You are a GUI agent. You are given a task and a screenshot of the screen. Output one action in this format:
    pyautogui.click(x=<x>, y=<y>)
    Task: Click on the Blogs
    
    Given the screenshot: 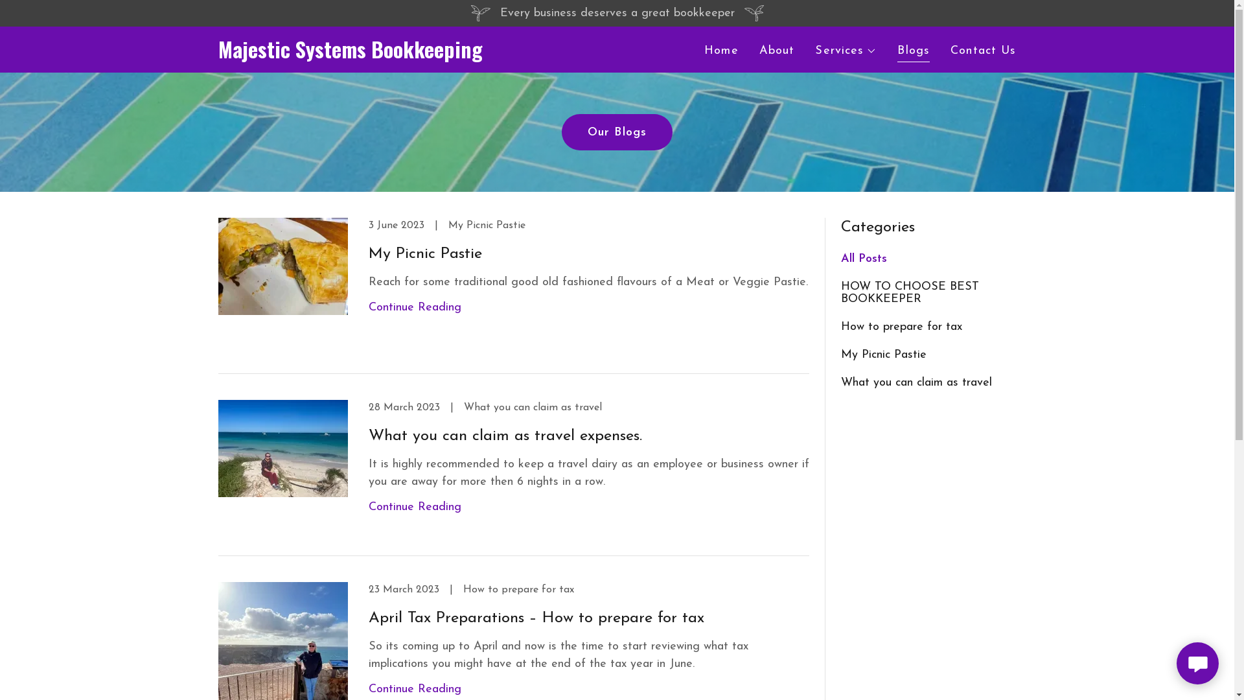 What is the action you would take?
    pyautogui.click(x=914, y=53)
    